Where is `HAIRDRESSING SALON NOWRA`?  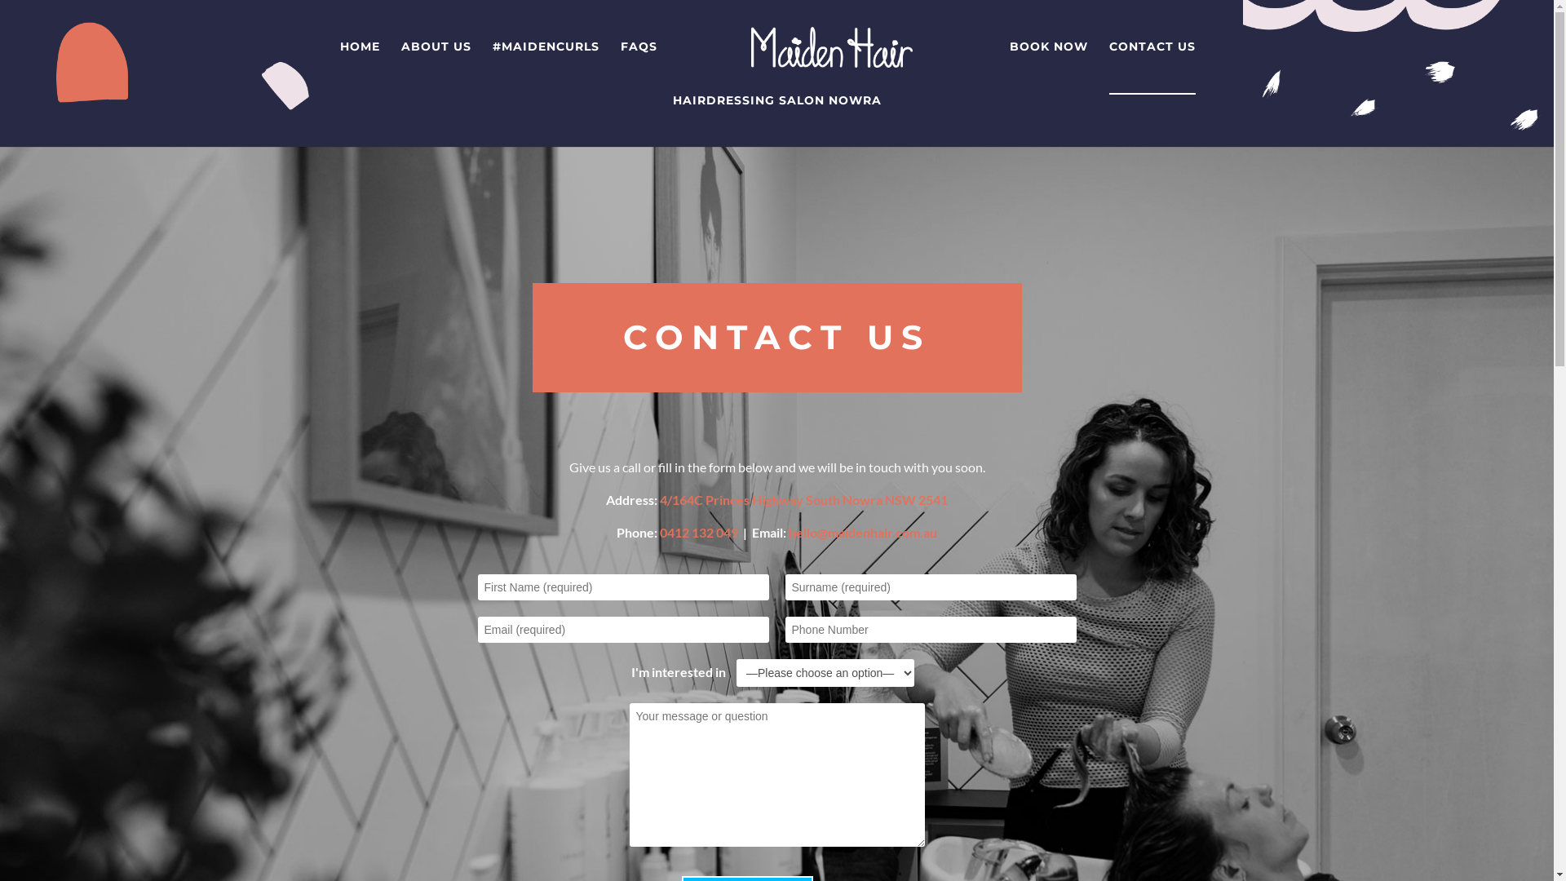 HAIRDRESSING SALON NOWRA is located at coordinates (776, 121).